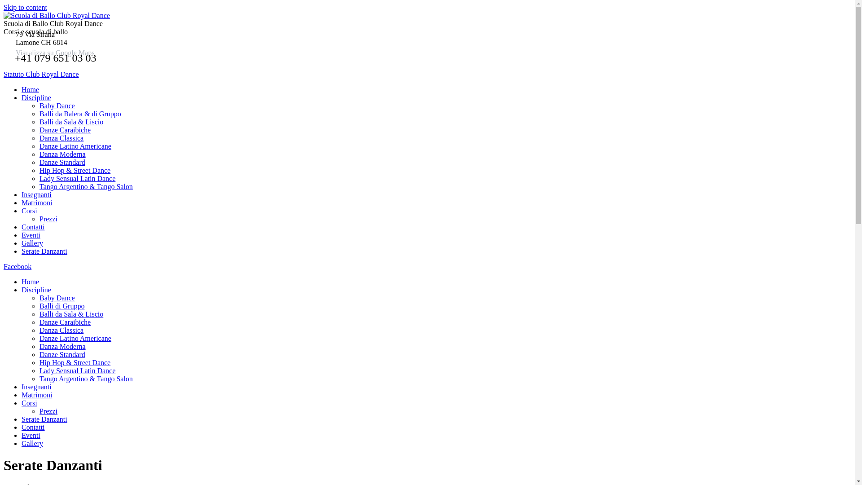 This screenshot has width=862, height=485. What do you see at coordinates (57, 106) in the screenshot?
I see `Baby Dance` at bounding box center [57, 106].